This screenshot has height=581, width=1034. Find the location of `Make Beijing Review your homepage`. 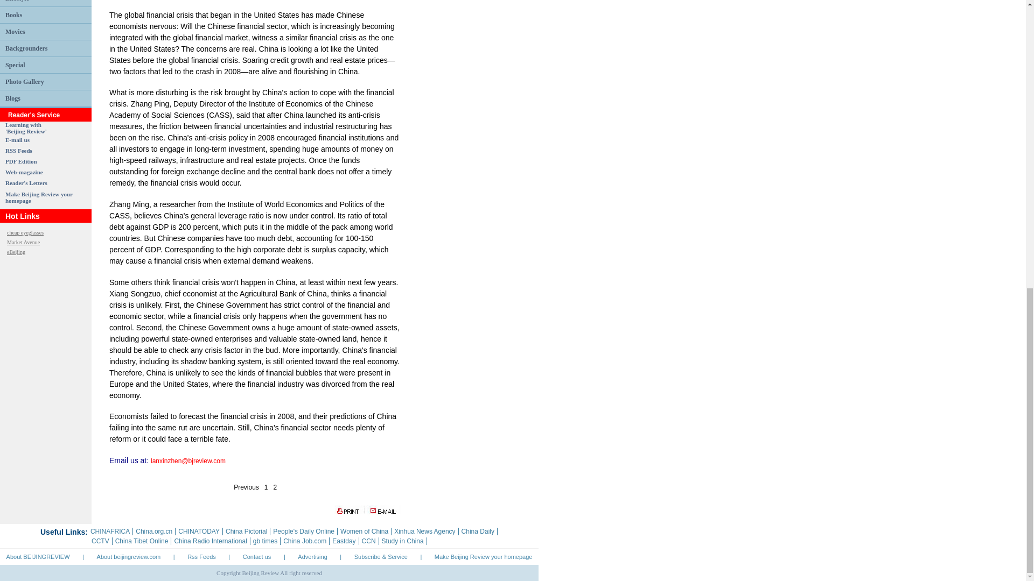

Make Beijing Review your homepage is located at coordinates (39, 197).